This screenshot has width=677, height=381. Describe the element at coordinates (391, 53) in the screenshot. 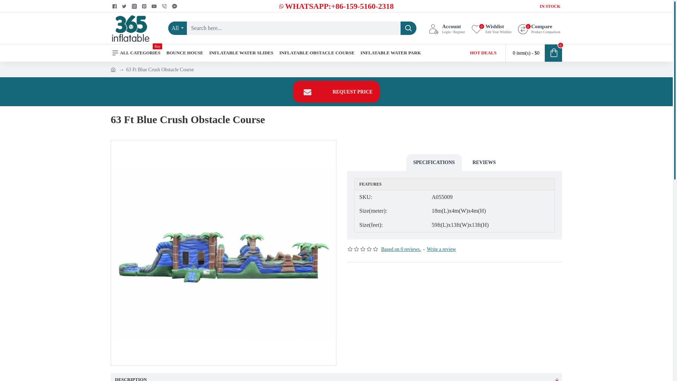

I see `INFLATABLE WATER PARK` at that location.